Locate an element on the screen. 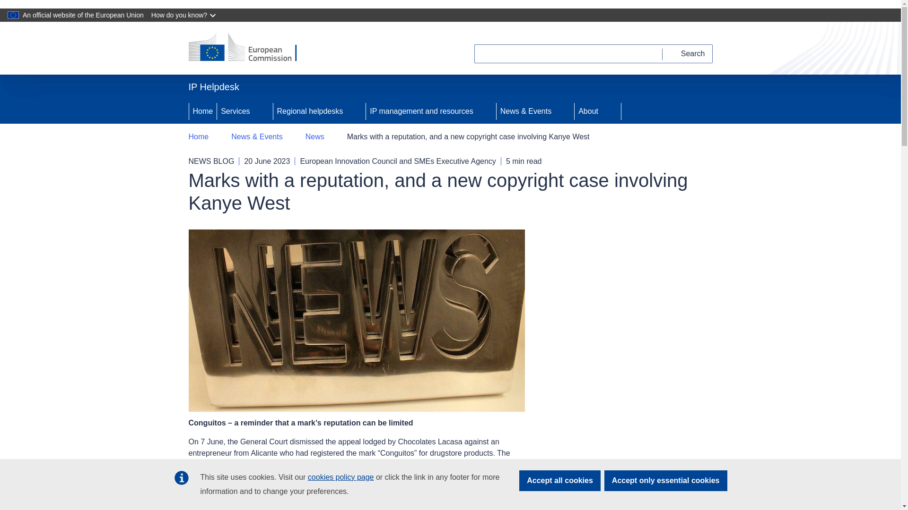 The width and height of the screenshot is (908, 510). Accept only essential cookies is located at coordinates (666, 481).